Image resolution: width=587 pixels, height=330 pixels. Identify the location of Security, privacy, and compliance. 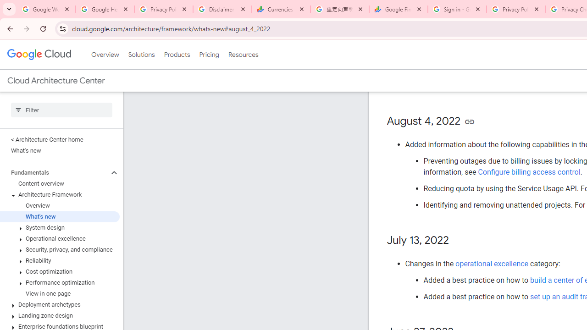
(60, 249).